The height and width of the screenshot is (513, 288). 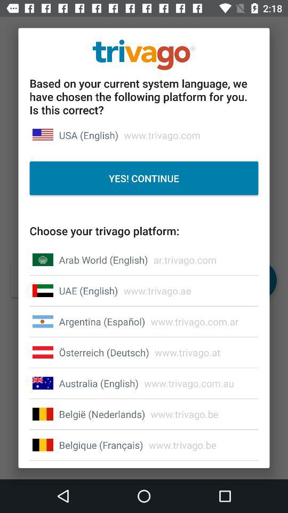 What do you see at coordinates (98, 383) in the screenshot?
I see `launch the item next to the www trivago com item` at bounding box center [98, 383].